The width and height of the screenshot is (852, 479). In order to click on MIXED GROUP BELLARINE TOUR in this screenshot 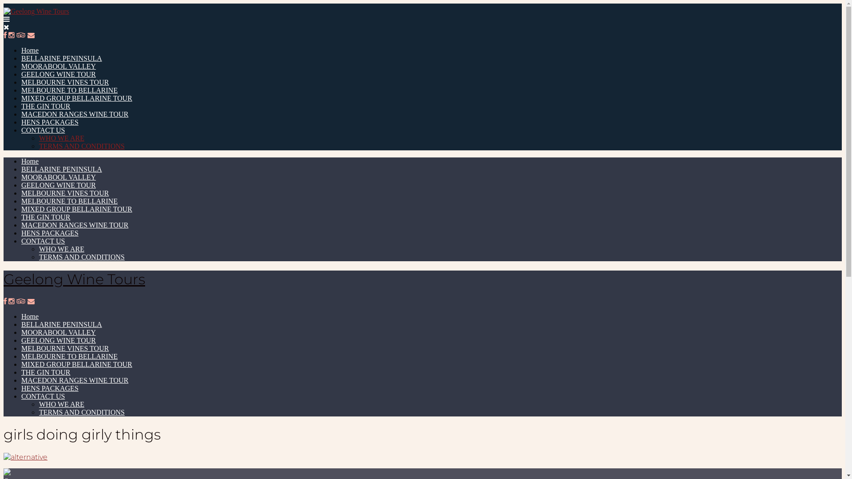, I will do `click(77, 365)`.